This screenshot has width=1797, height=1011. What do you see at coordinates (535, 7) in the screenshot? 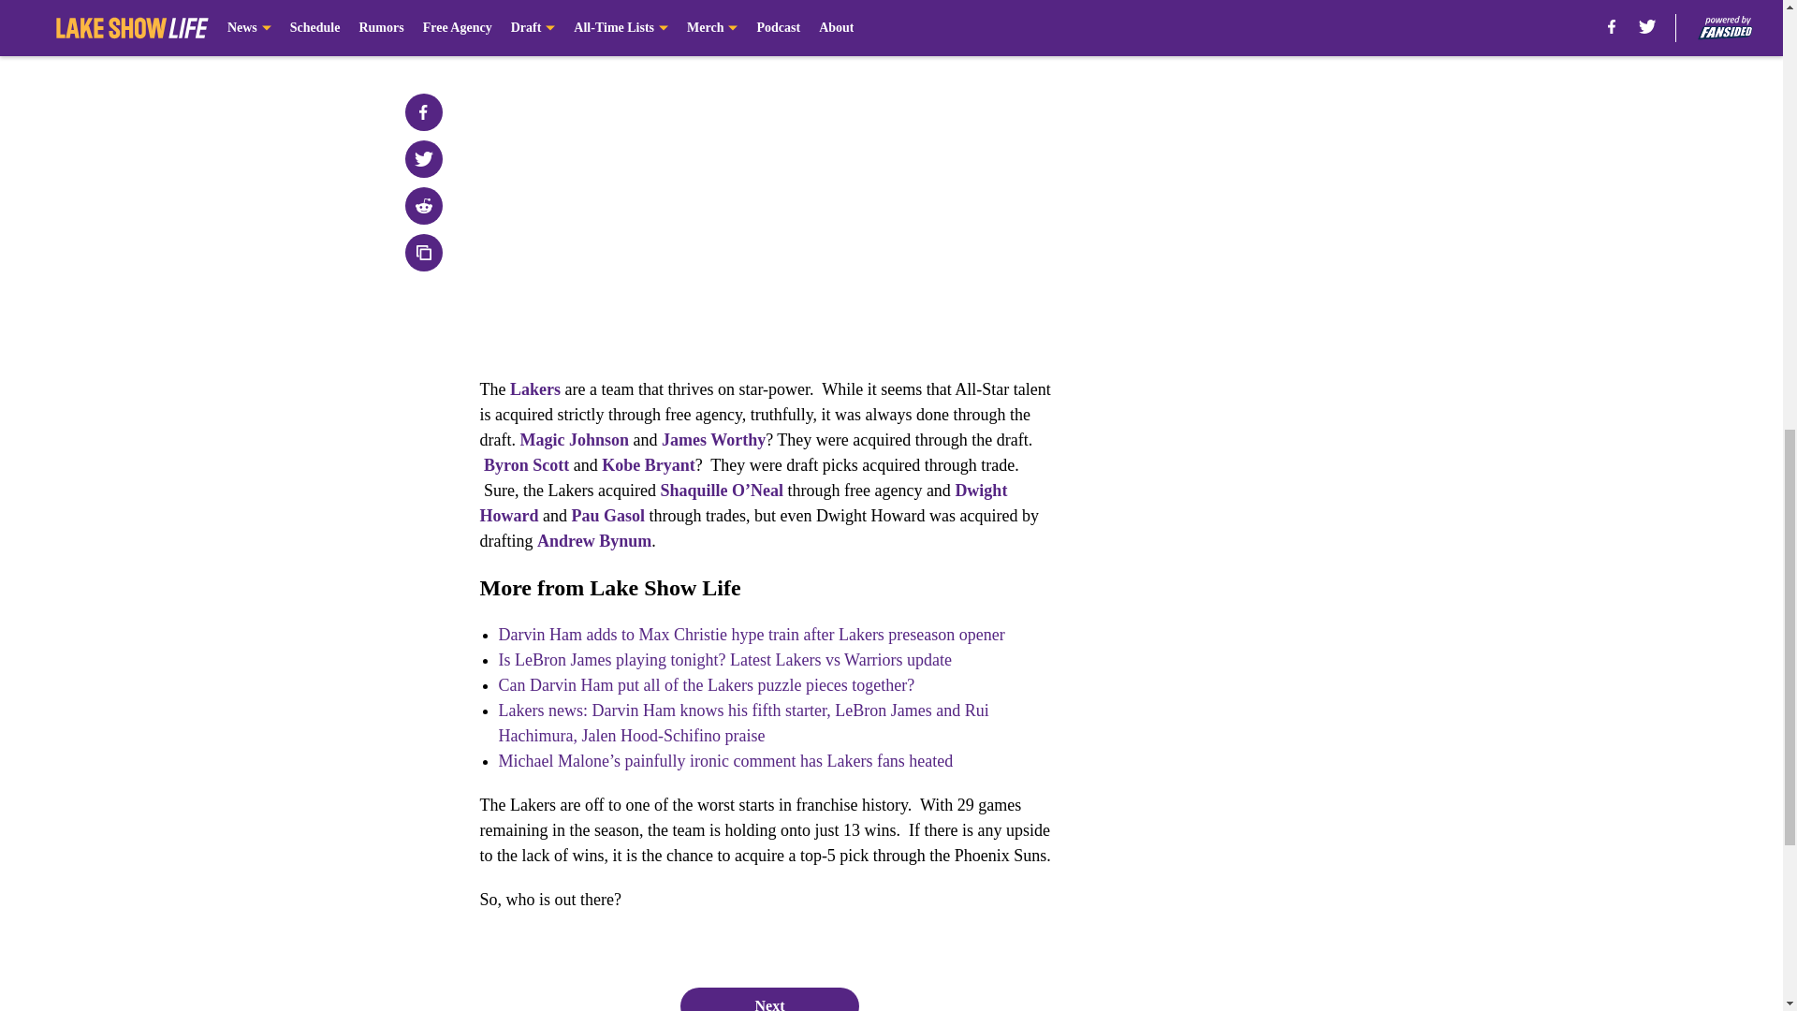
I see `Prev` at bounding box center [535, 7].